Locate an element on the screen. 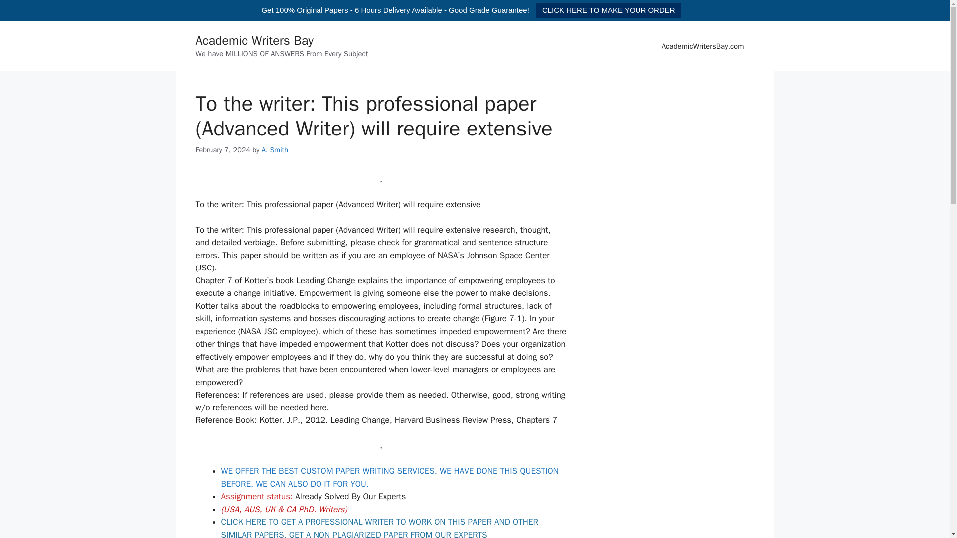 Image resolution: width=957 pixels, height=538 pixels. View all posts by A. Smith is located at coordinates (274, 149).